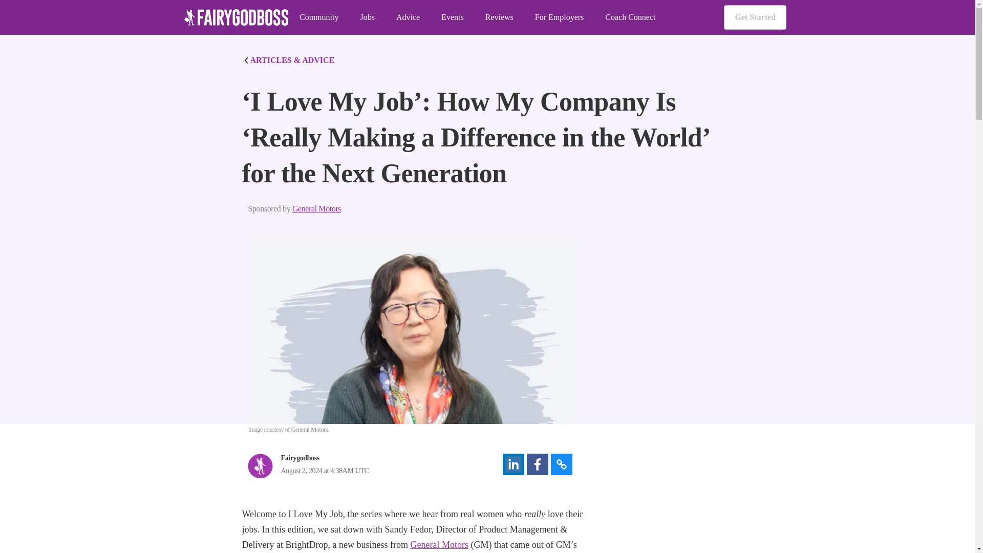 Image resolution: width=983 pixels, height=553 pixels. Describe the element at coordinates (630, 17) in the screenshot. I see `Coach Connect` at that location.